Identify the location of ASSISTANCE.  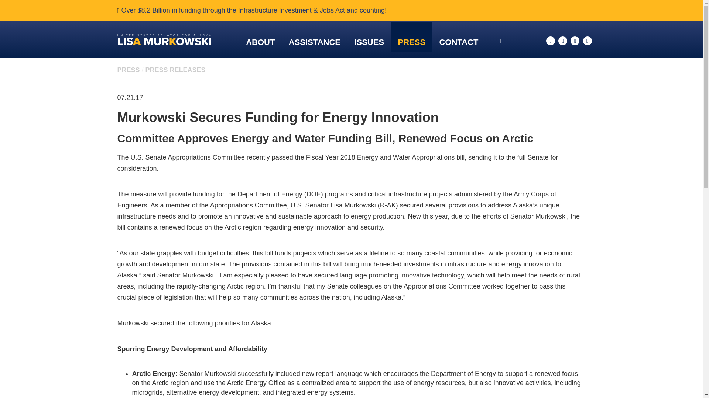
(314, 42).